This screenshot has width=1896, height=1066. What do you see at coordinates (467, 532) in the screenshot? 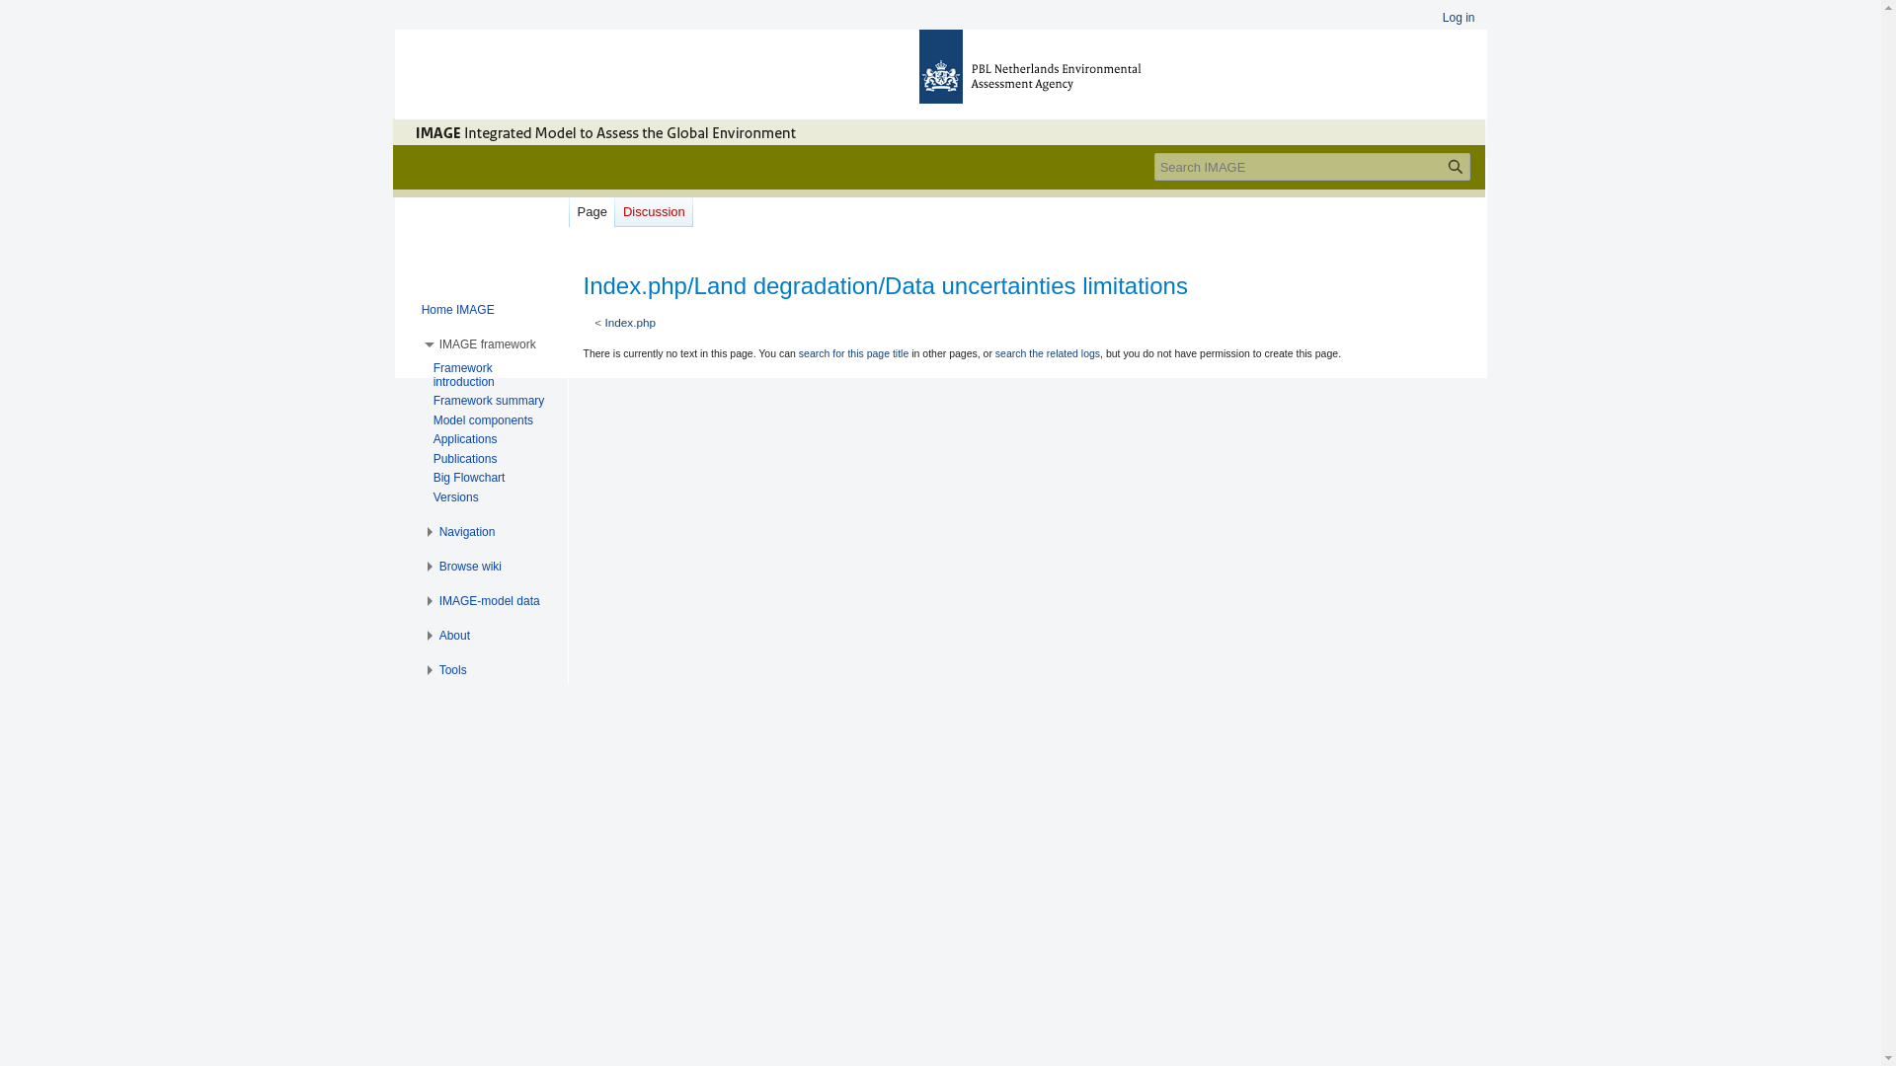
I see `Navigation` at bounding box center [467, 532].